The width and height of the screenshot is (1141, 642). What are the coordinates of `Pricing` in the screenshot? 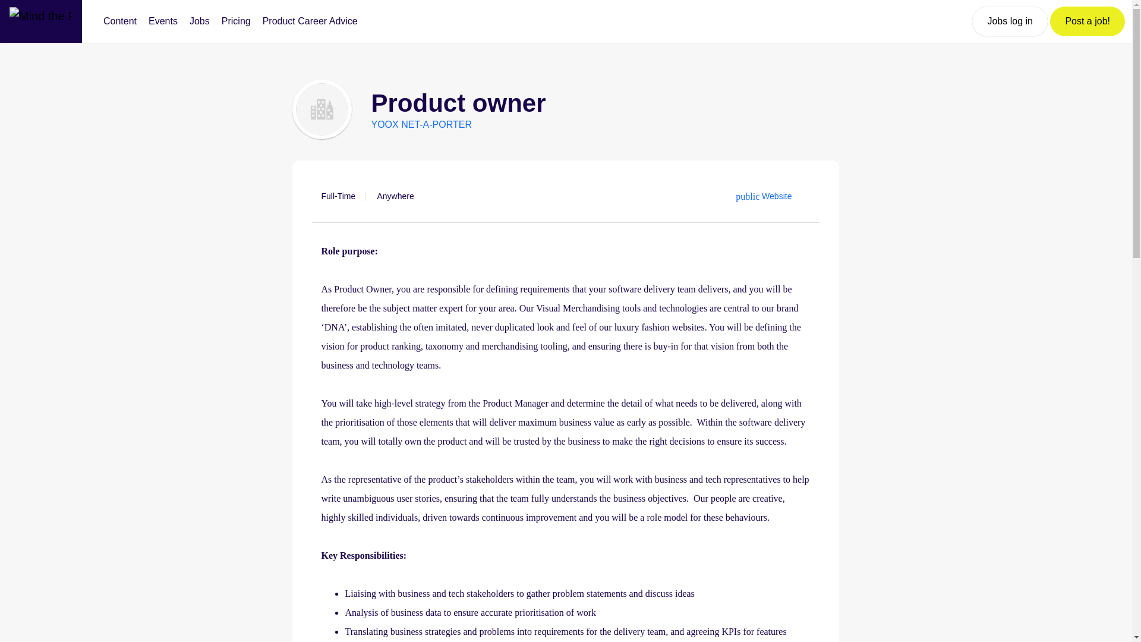 It's located at (236, 21).